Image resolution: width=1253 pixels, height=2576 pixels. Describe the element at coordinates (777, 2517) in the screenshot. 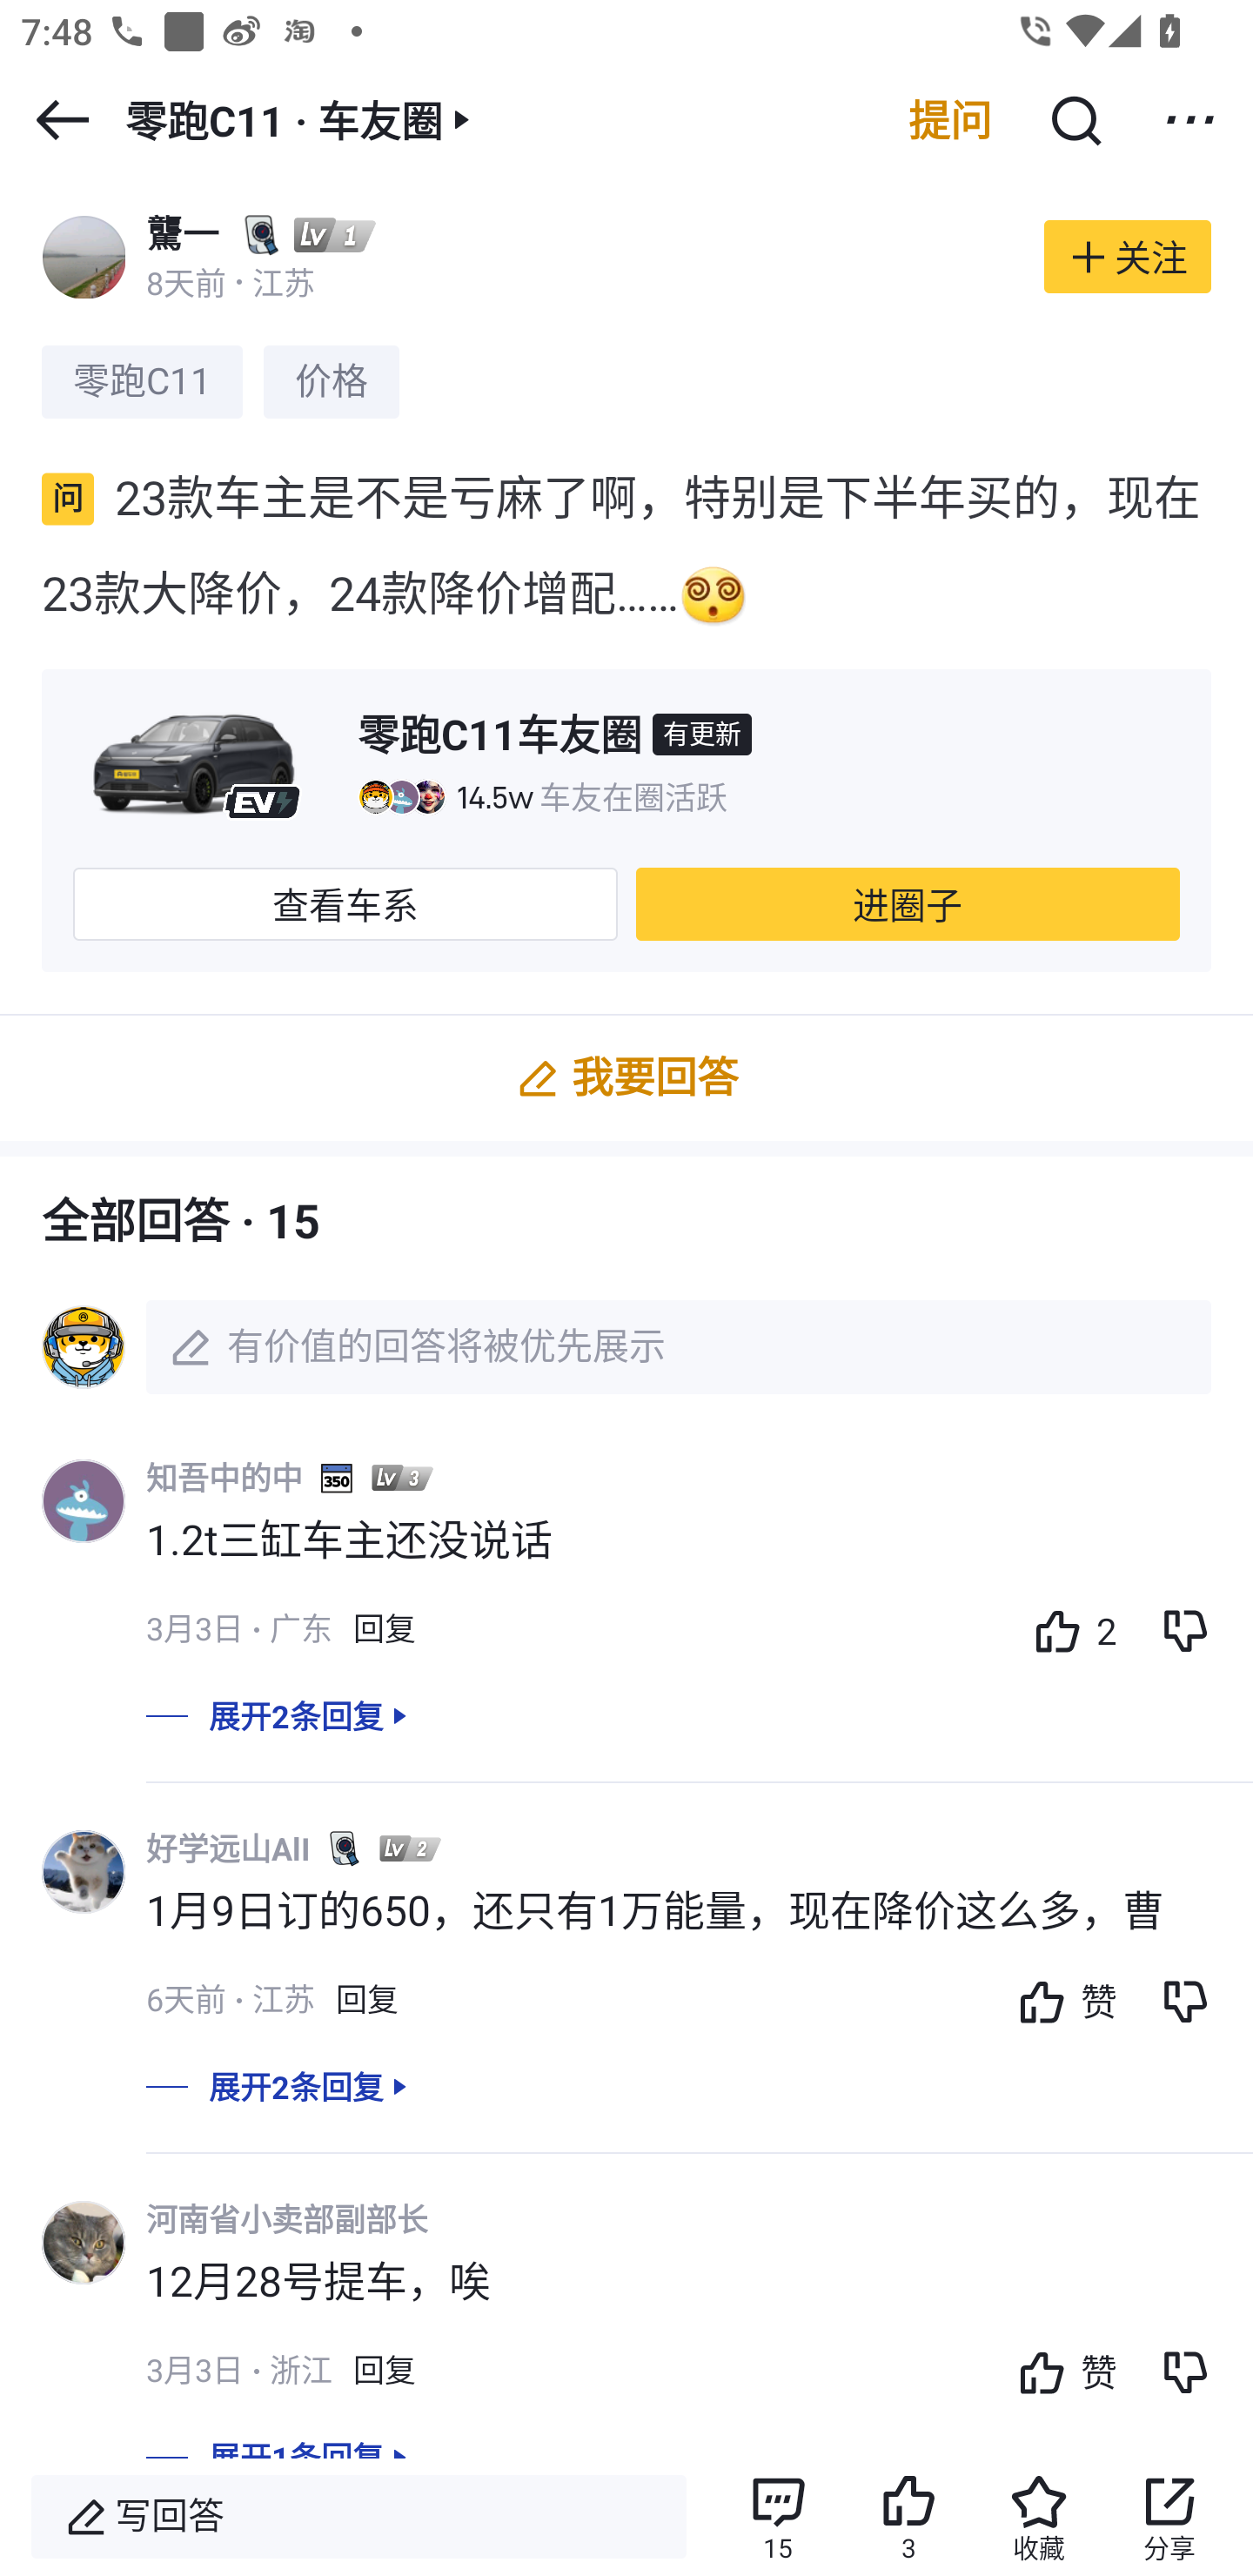

I see ` 15` at that location.